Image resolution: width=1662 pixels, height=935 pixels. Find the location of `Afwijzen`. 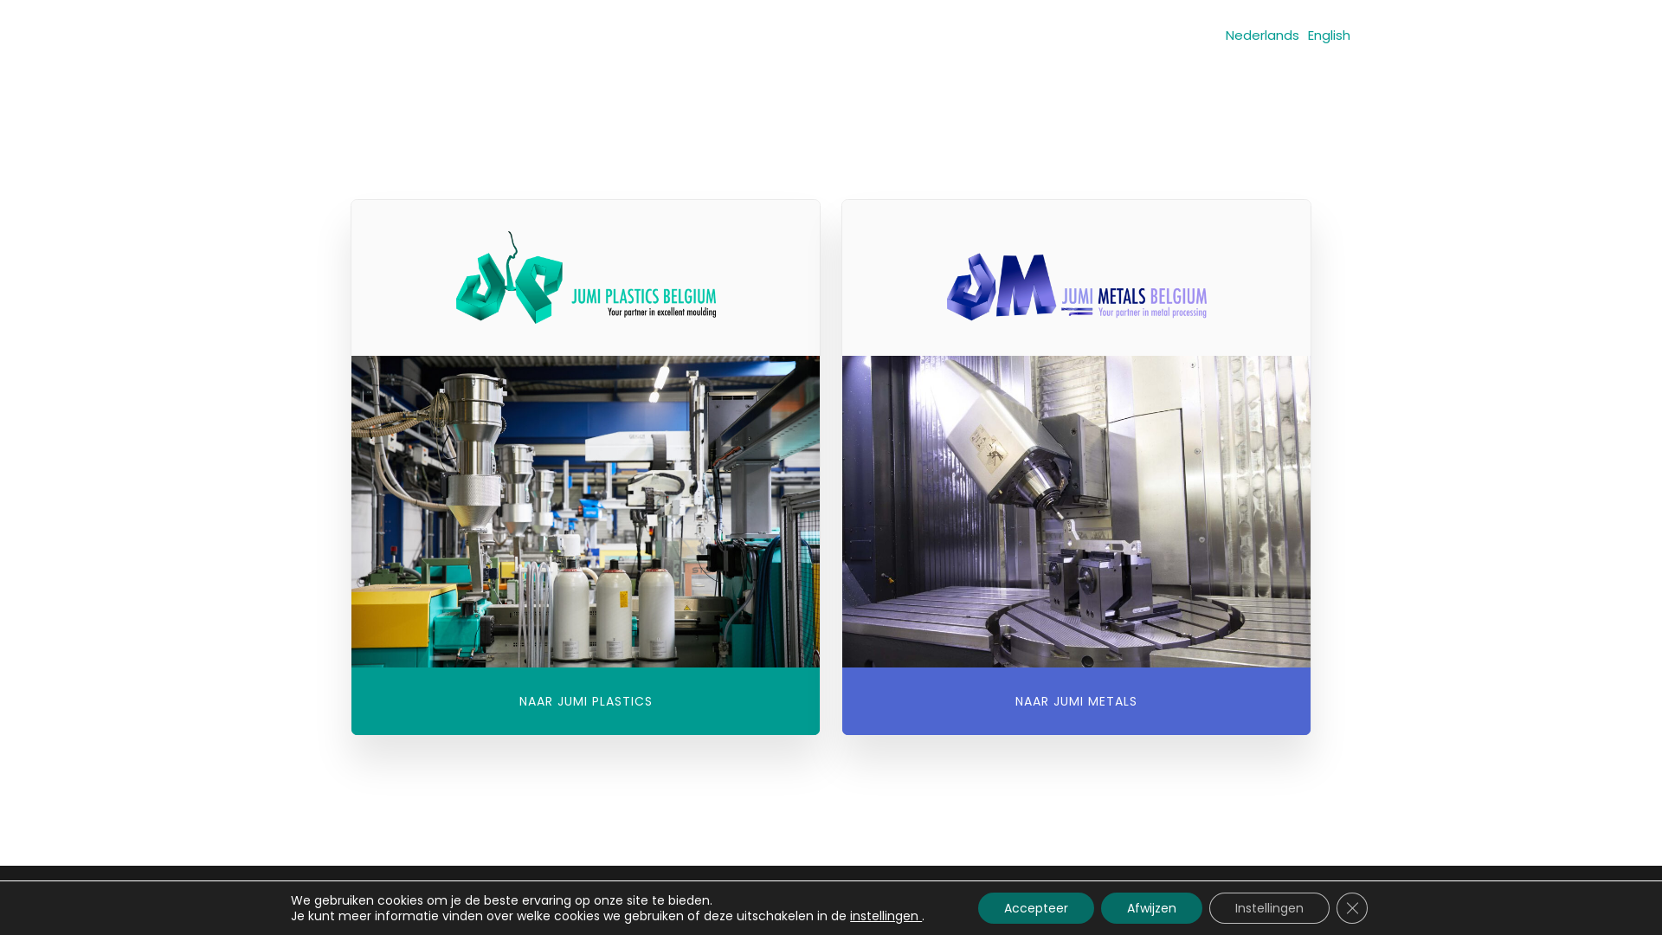

Afwijzen is located at coordinates (1151, 908).